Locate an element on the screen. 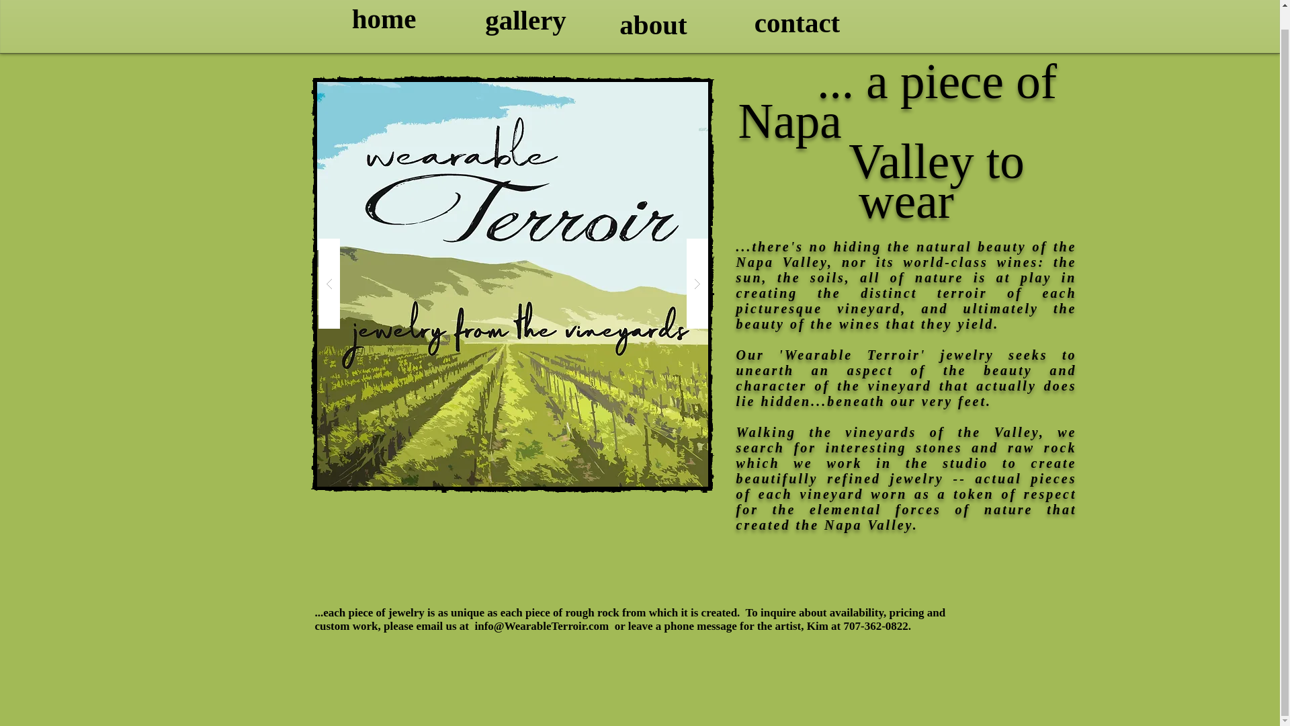 The width and height of the screenshot is (1290, 726). home is located at coordinates (383, 23).